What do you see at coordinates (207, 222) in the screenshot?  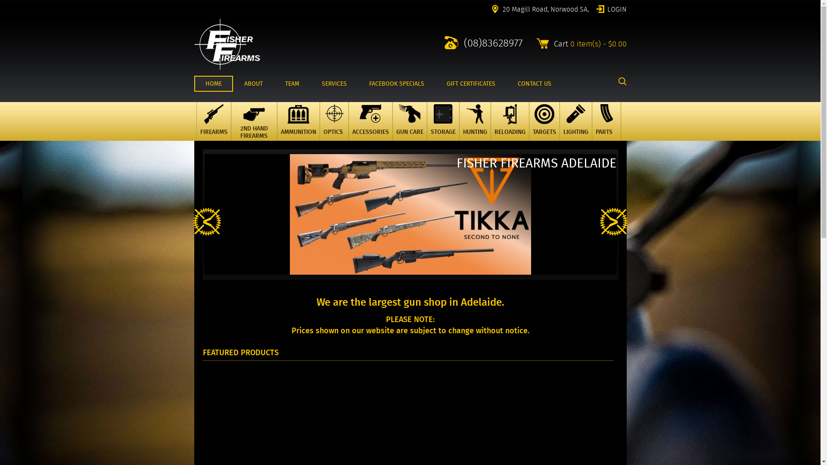 I see `Previous` at bounding box center [207, 222].